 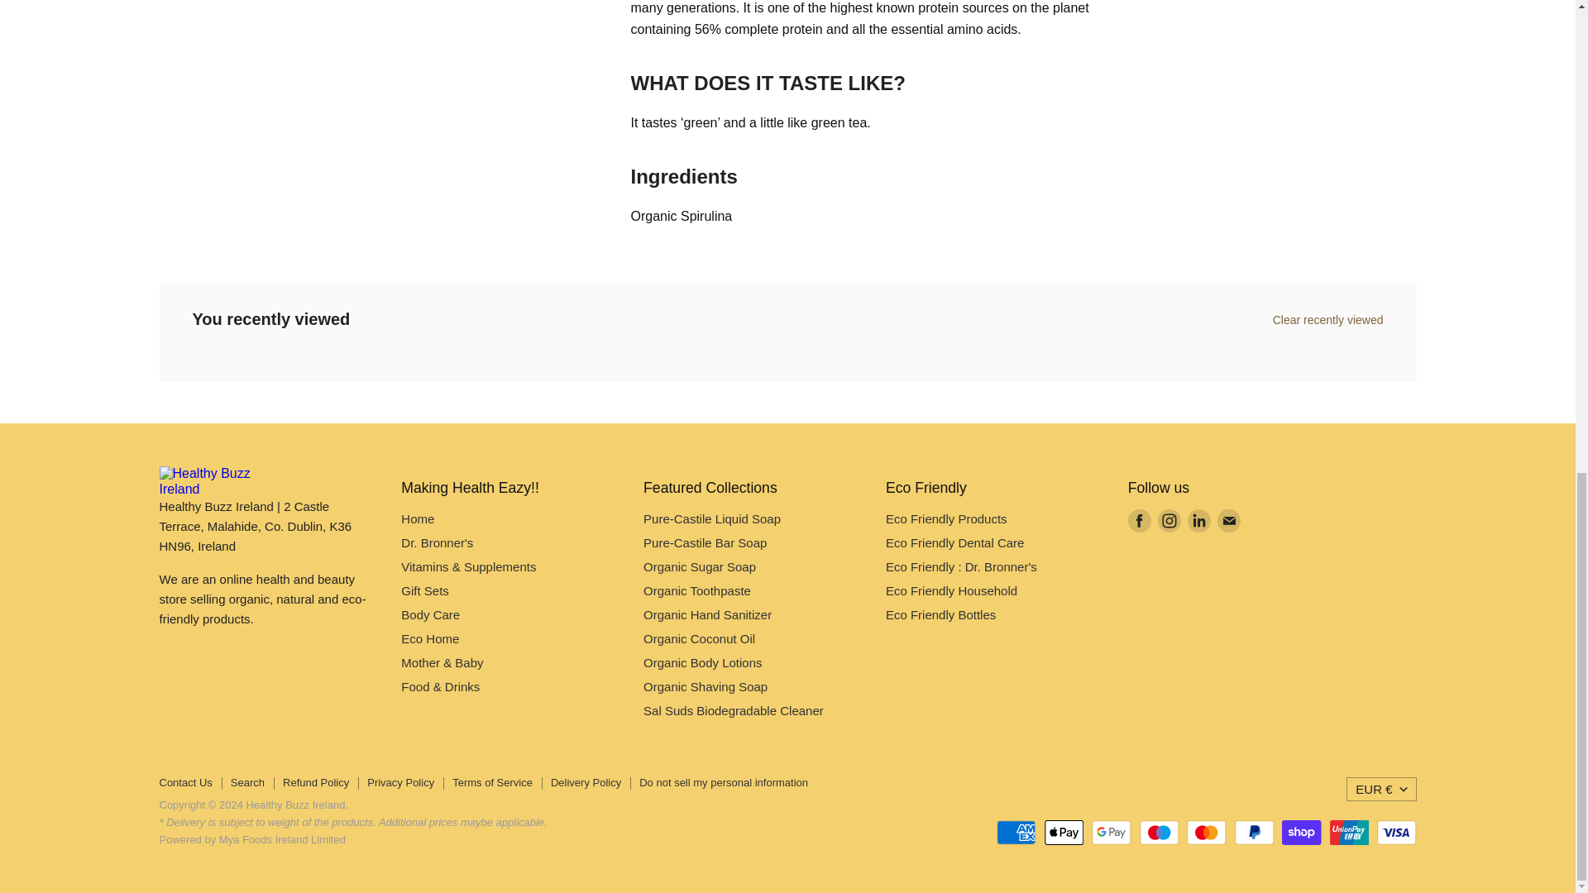 What do you see at coordinates (1169, 521) in the screenshot?
I see `Instagram` at bounding box center [1169, 521].